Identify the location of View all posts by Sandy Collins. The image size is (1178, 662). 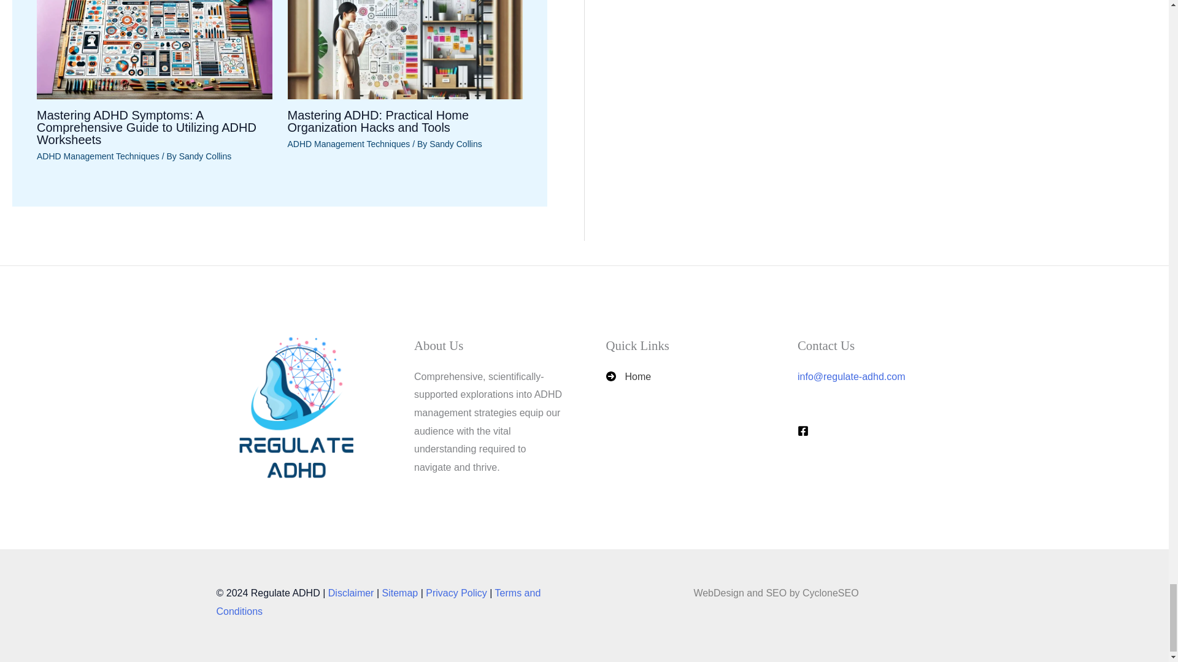
(205, 156).